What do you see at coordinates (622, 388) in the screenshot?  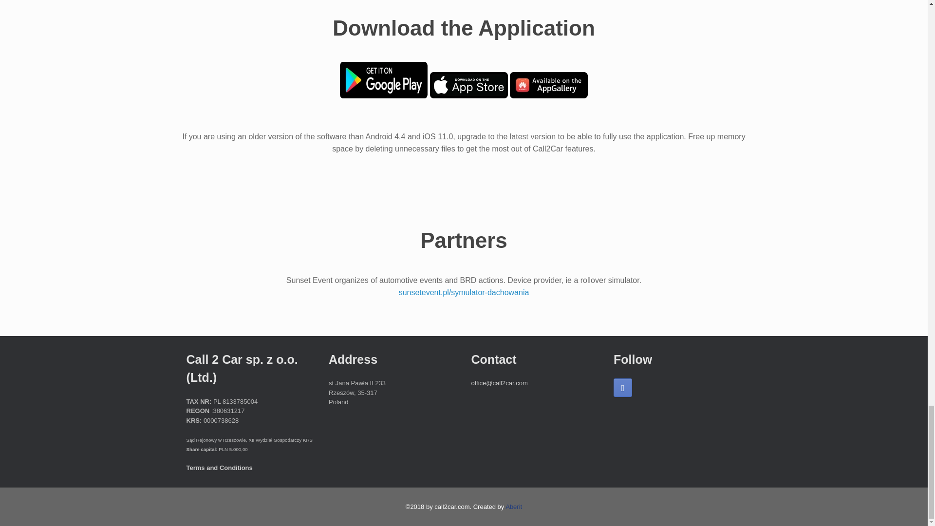 I see ` Facebook` at bounding box center [622, 388].